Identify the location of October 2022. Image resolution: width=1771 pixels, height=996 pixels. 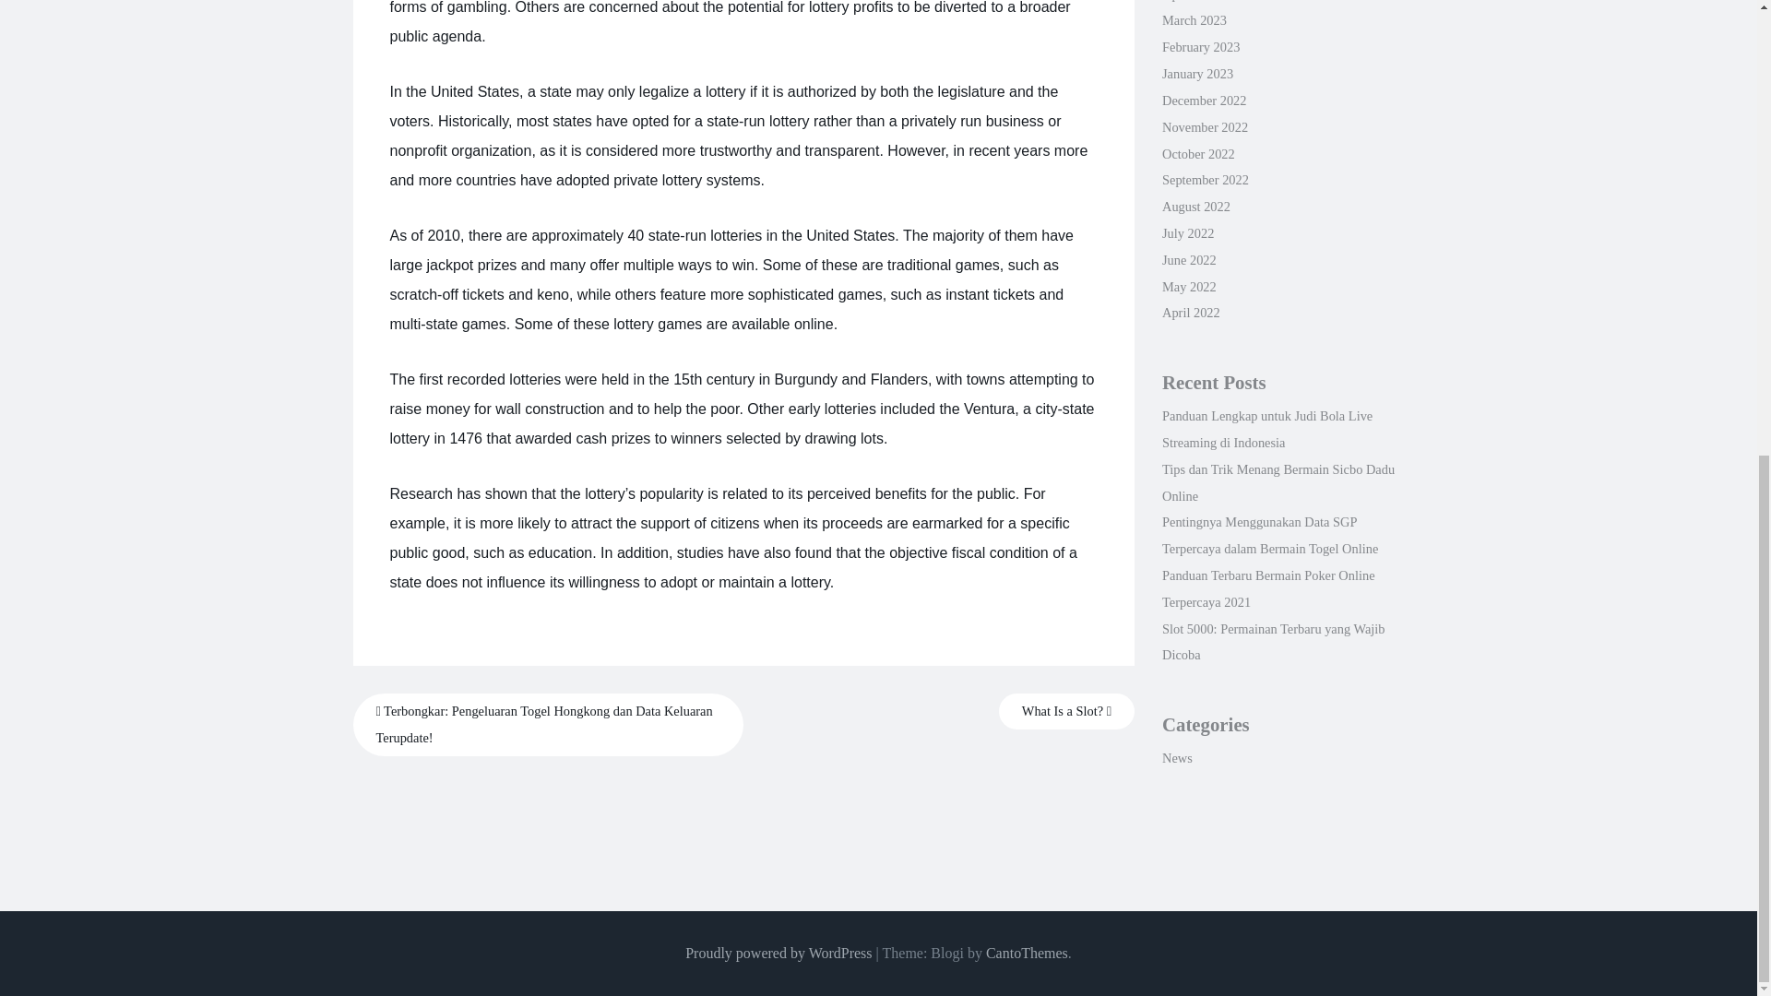
(1197, 153).